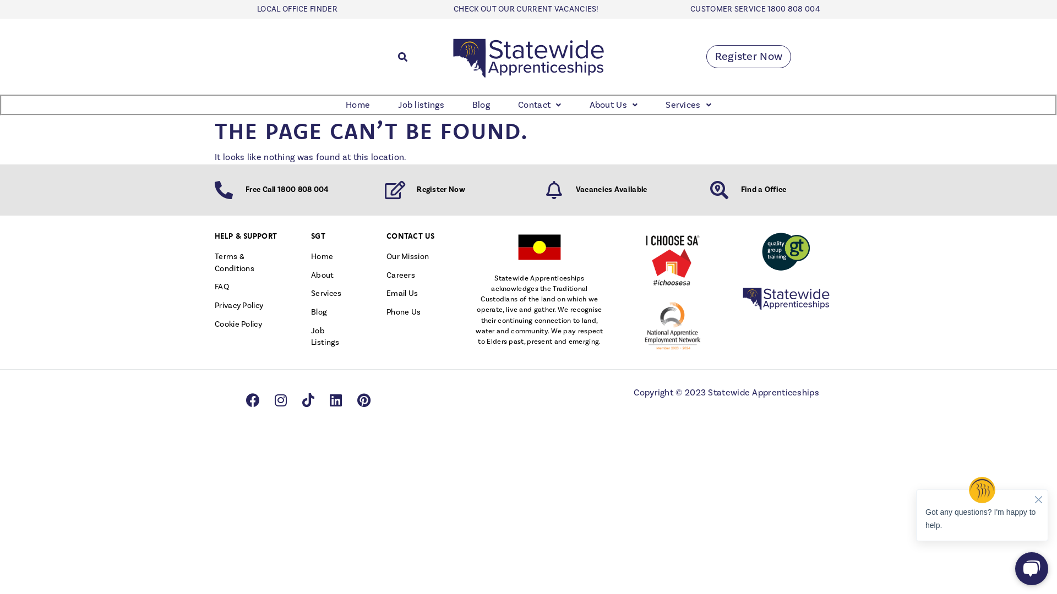 The image size is (1057, 594). I want to click on Cookie Policy, so click(246, 324).